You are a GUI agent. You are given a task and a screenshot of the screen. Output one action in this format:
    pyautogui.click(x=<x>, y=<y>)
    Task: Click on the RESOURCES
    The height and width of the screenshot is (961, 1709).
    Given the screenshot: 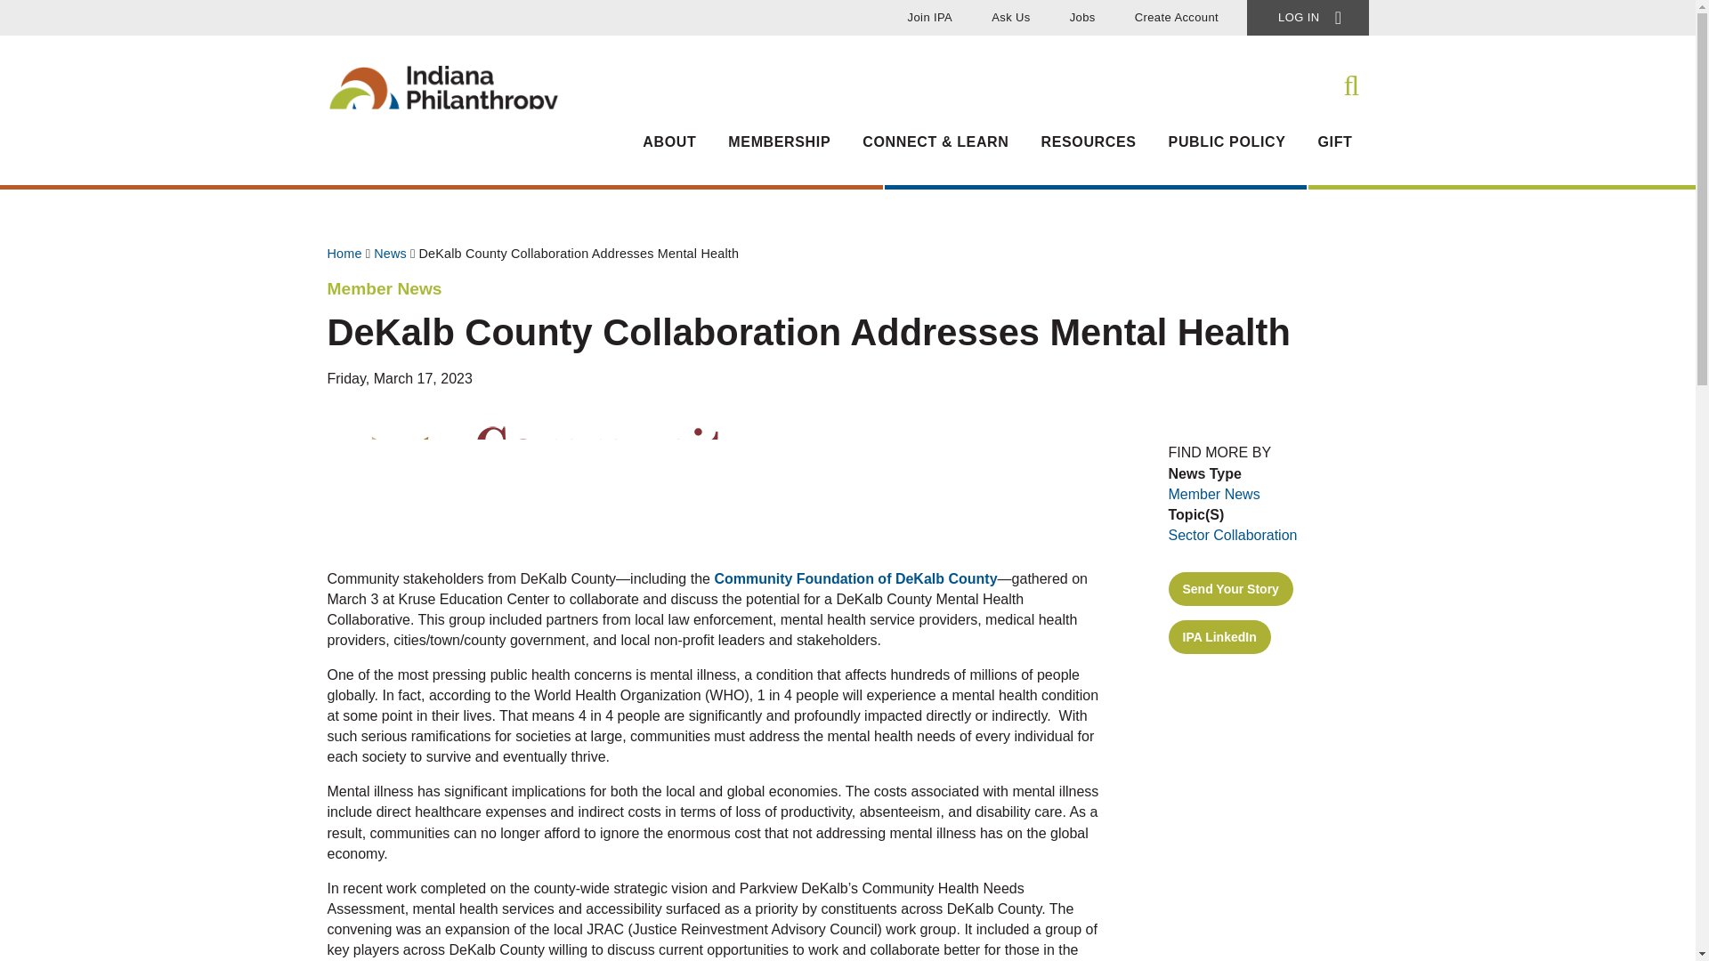 What is the action you would take?
    pyautogui.click(x=1088, y=151)
    